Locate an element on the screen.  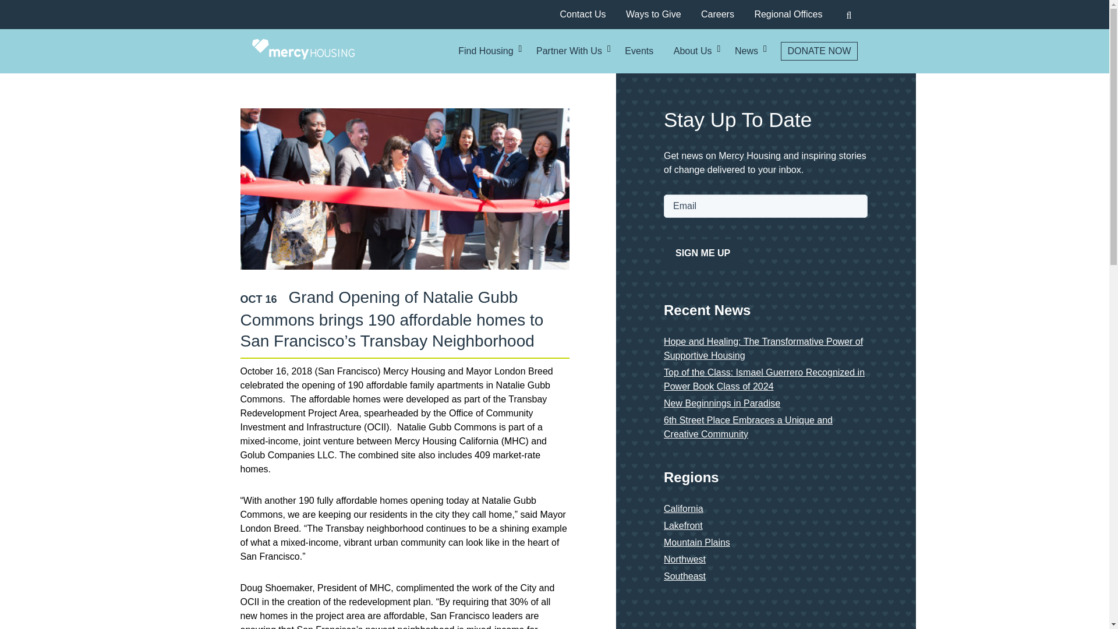
Regional Offices is located at coordinates (787, 14).